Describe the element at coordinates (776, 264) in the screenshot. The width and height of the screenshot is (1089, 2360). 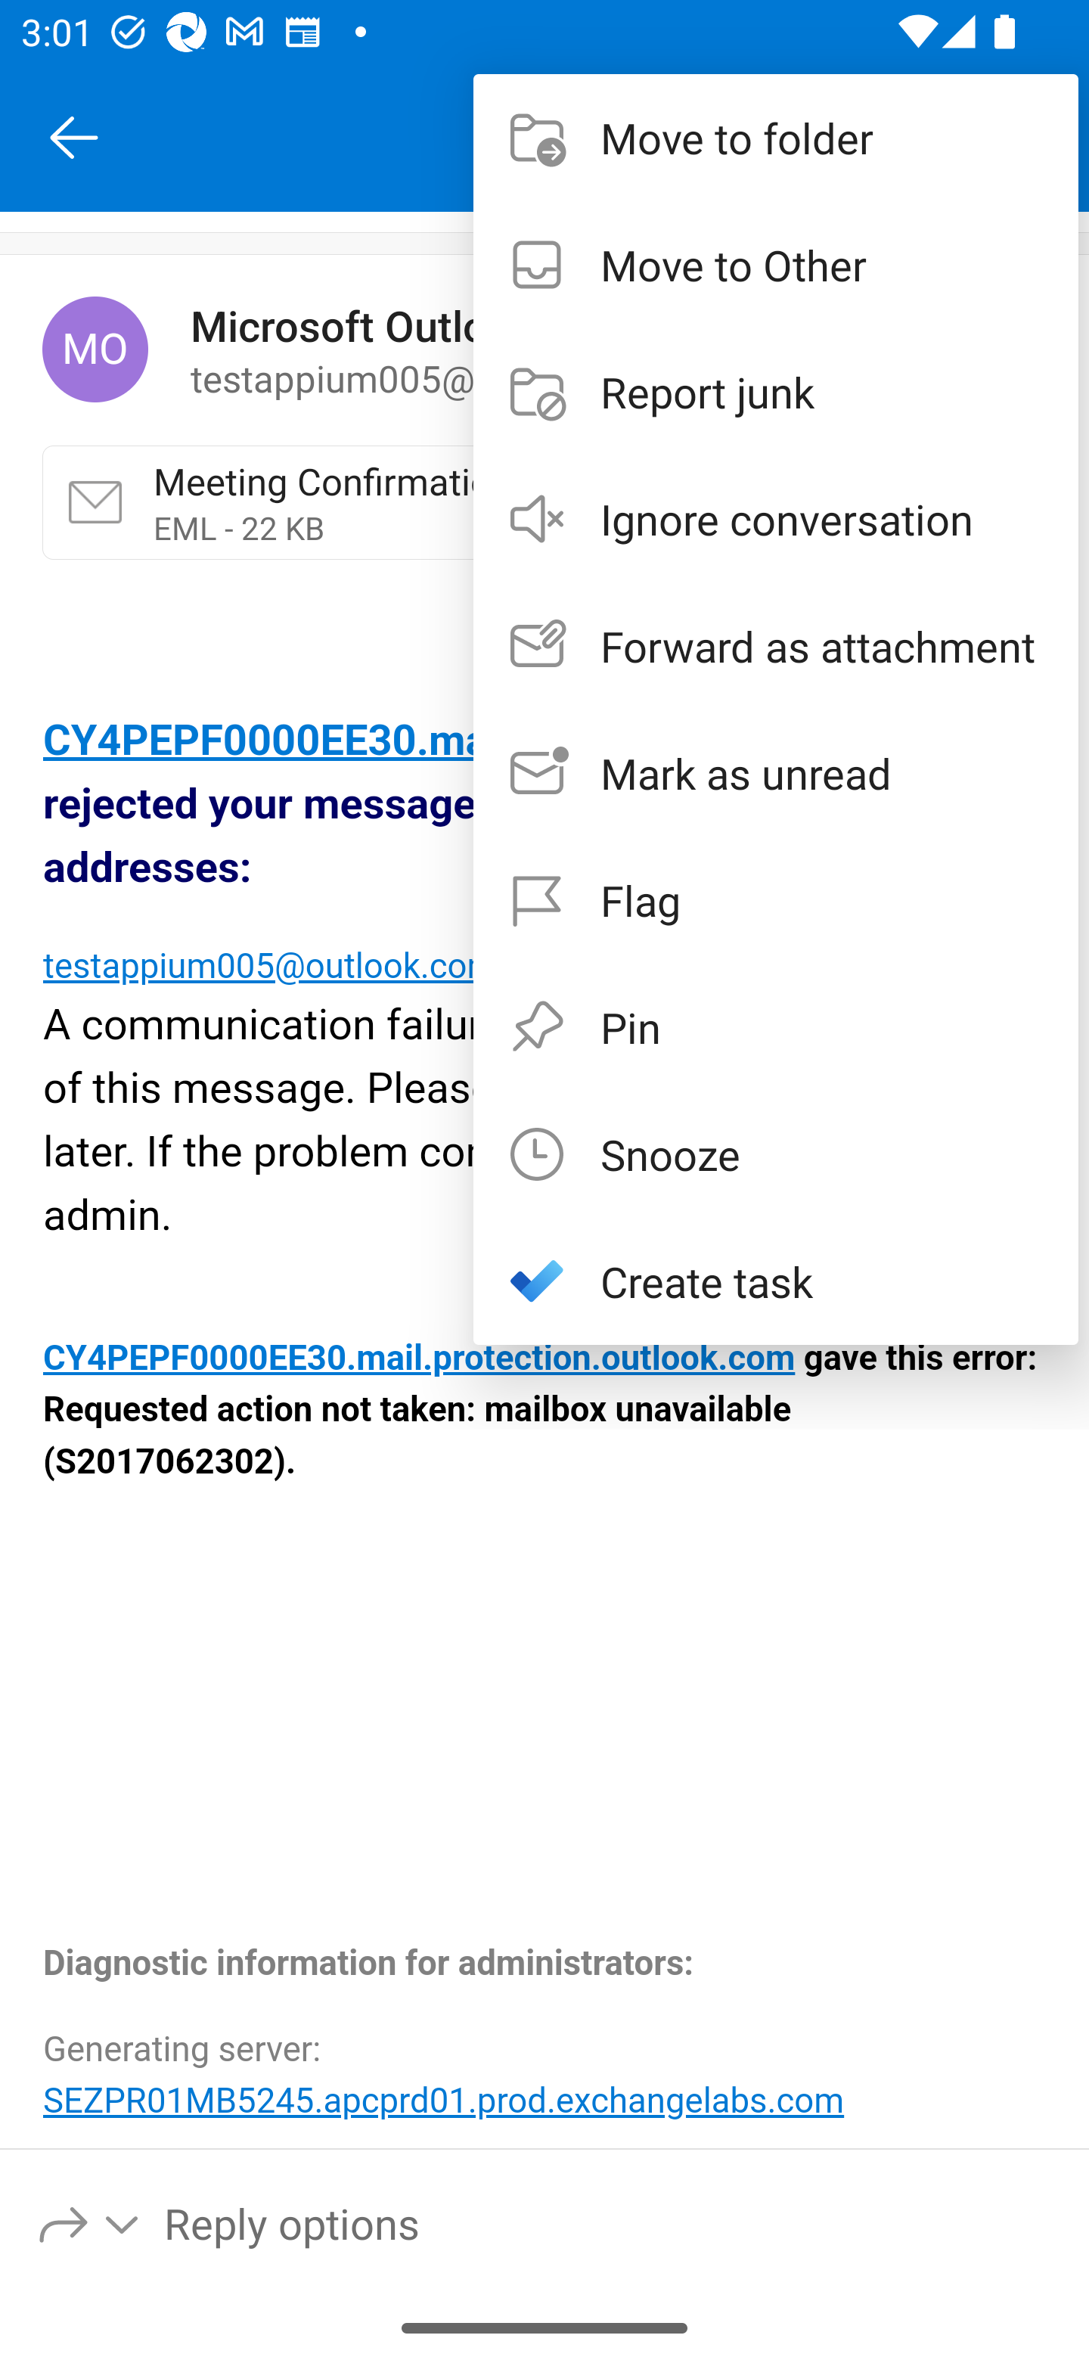
I see `Move to Other` at that location.